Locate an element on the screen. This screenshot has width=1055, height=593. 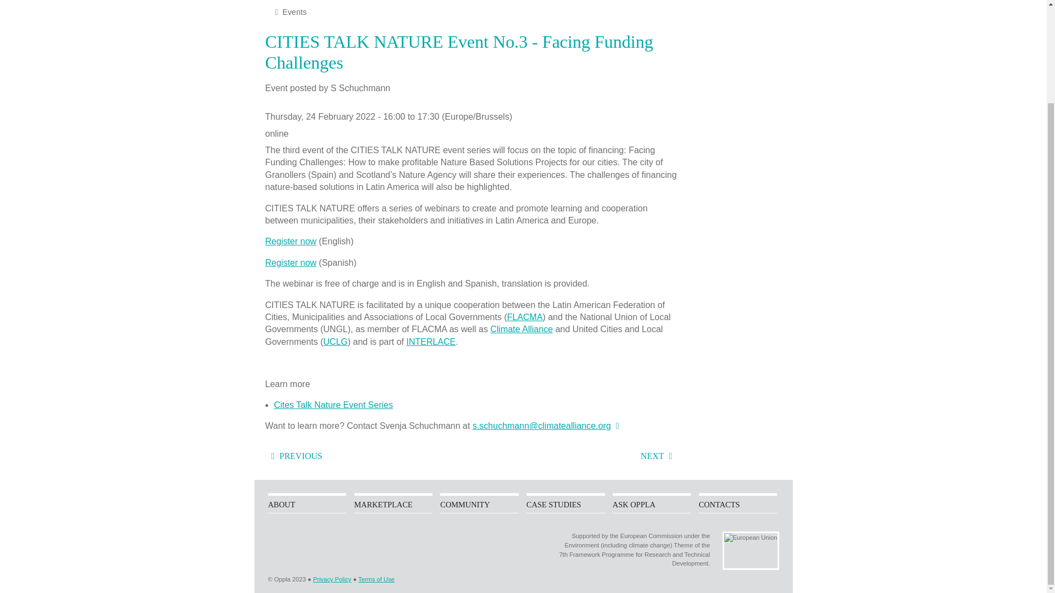
UCLG is located at coordinates (335, 342).